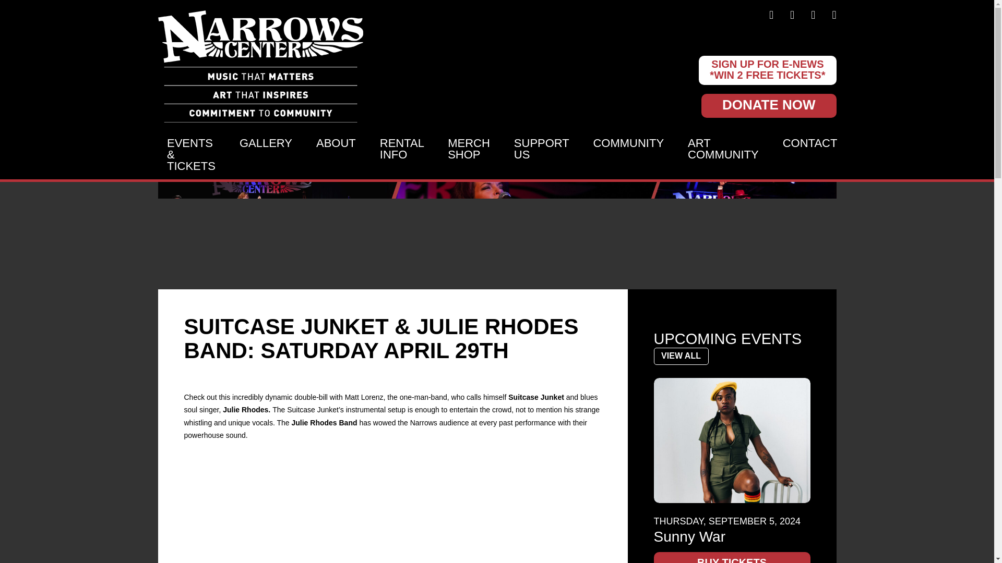 This screenshot has width=1002, height=563. I want to click on DONATE NOW, so click(769, 105).